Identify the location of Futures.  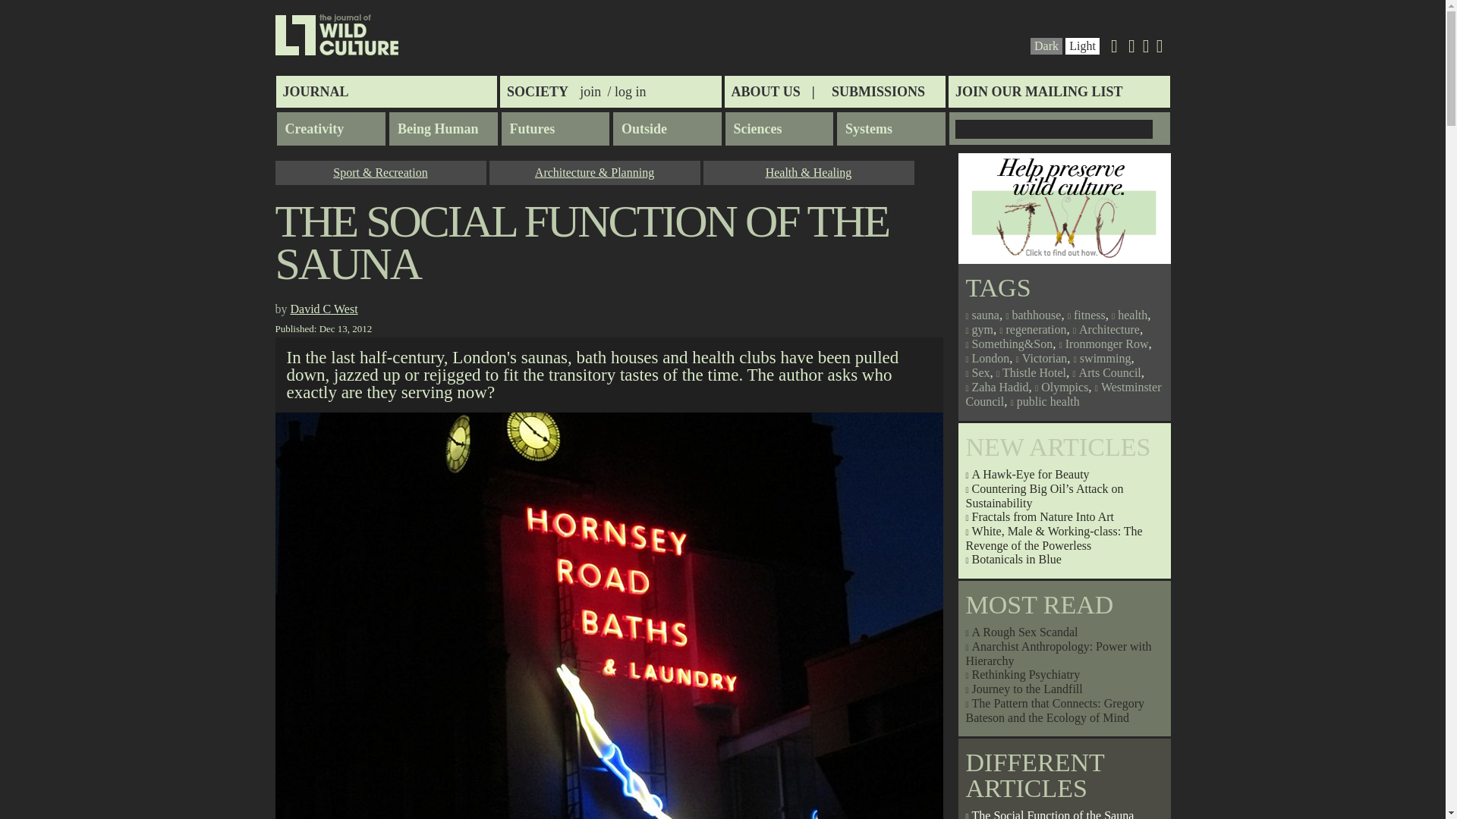
(555, 129).